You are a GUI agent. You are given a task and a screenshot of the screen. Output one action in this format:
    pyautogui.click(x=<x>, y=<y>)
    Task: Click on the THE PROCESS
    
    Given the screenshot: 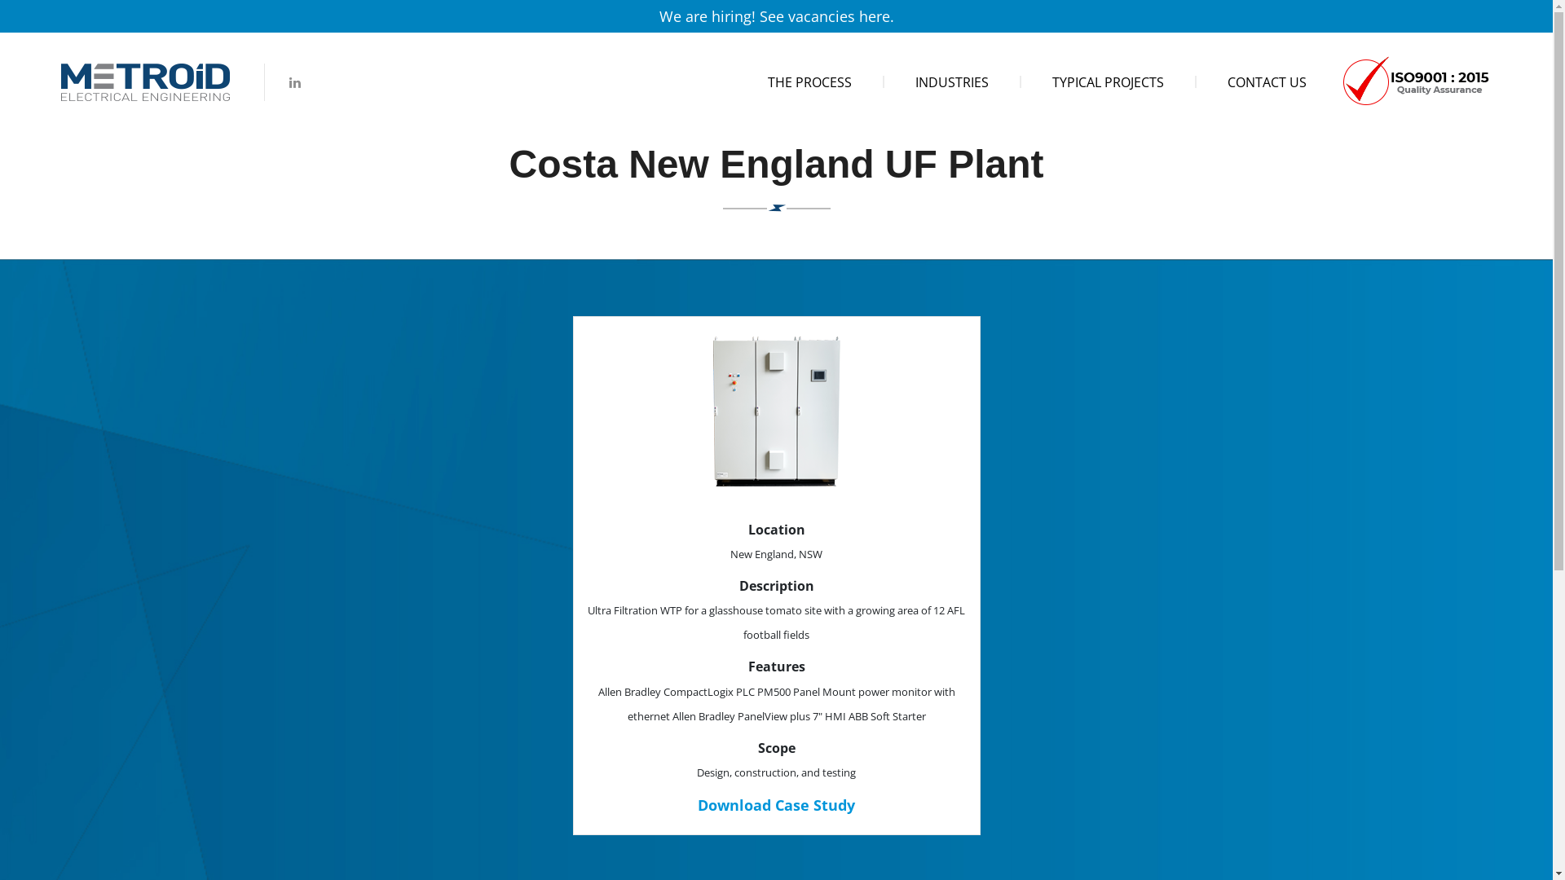 What is the action you would take?
    pyautogui.click(x=810, y=82)
    